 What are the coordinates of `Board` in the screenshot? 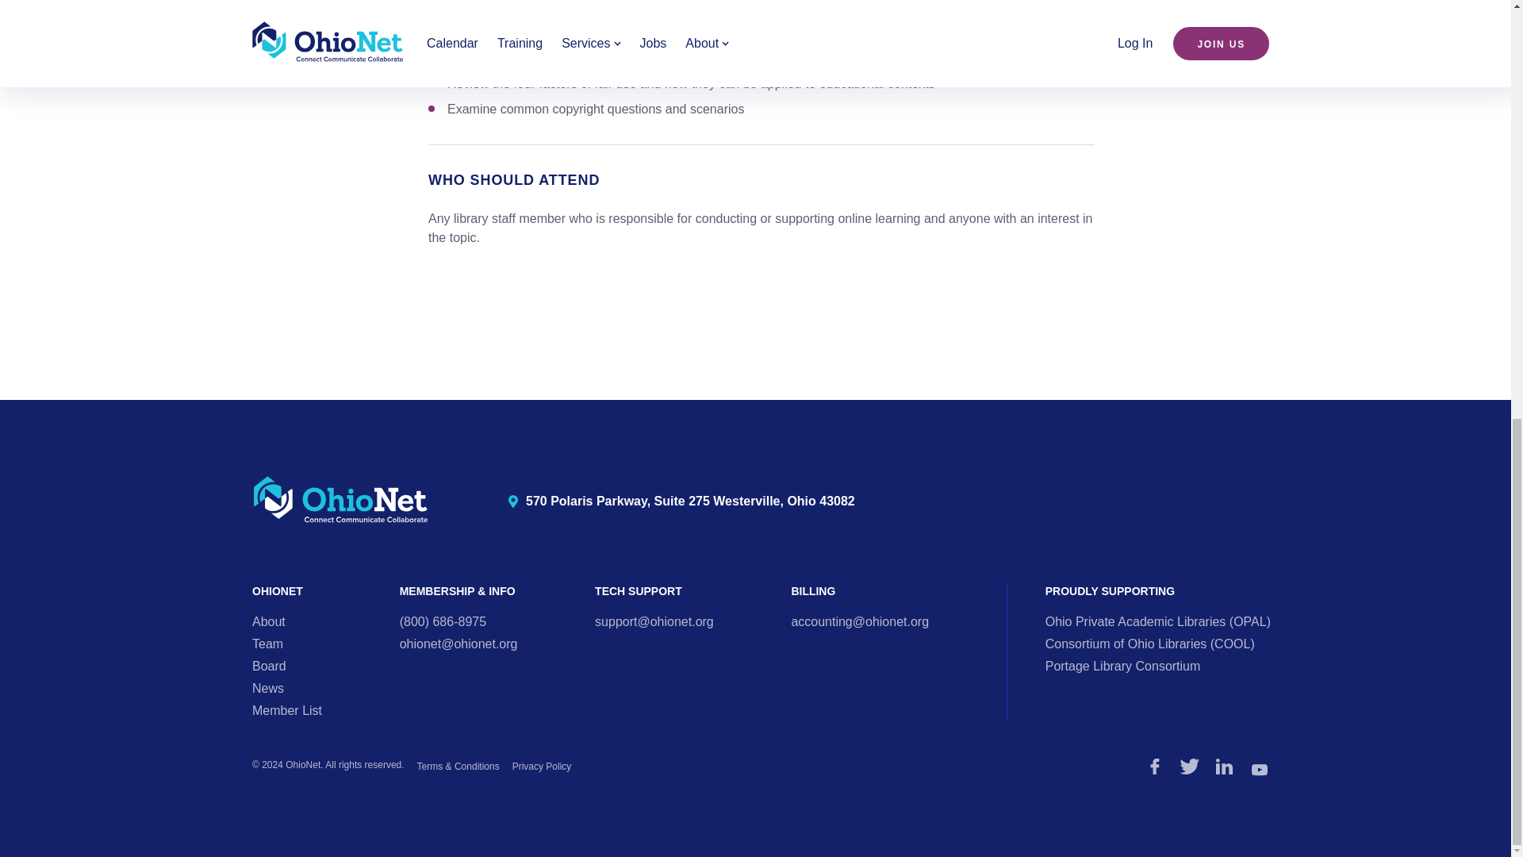 It's located at (269, 621).